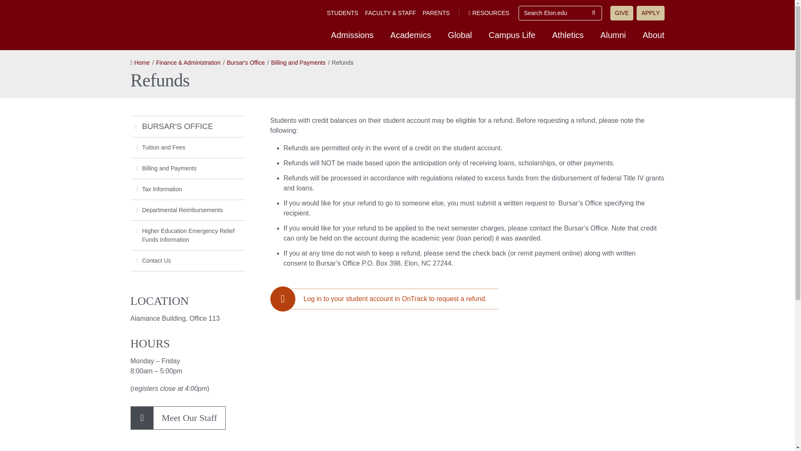 The image size is (801, 451). Describe the element at coordinates (568, 35) in the screenshot. I see `Athletics` at that location.